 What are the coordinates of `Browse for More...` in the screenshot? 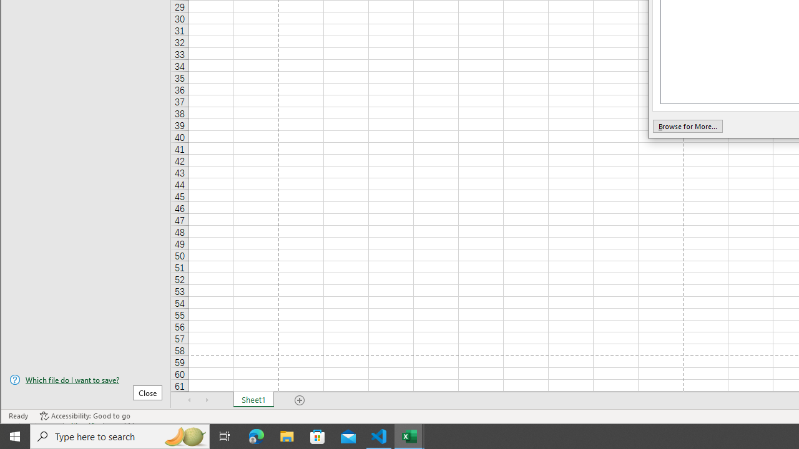 It's located at (687, 126).